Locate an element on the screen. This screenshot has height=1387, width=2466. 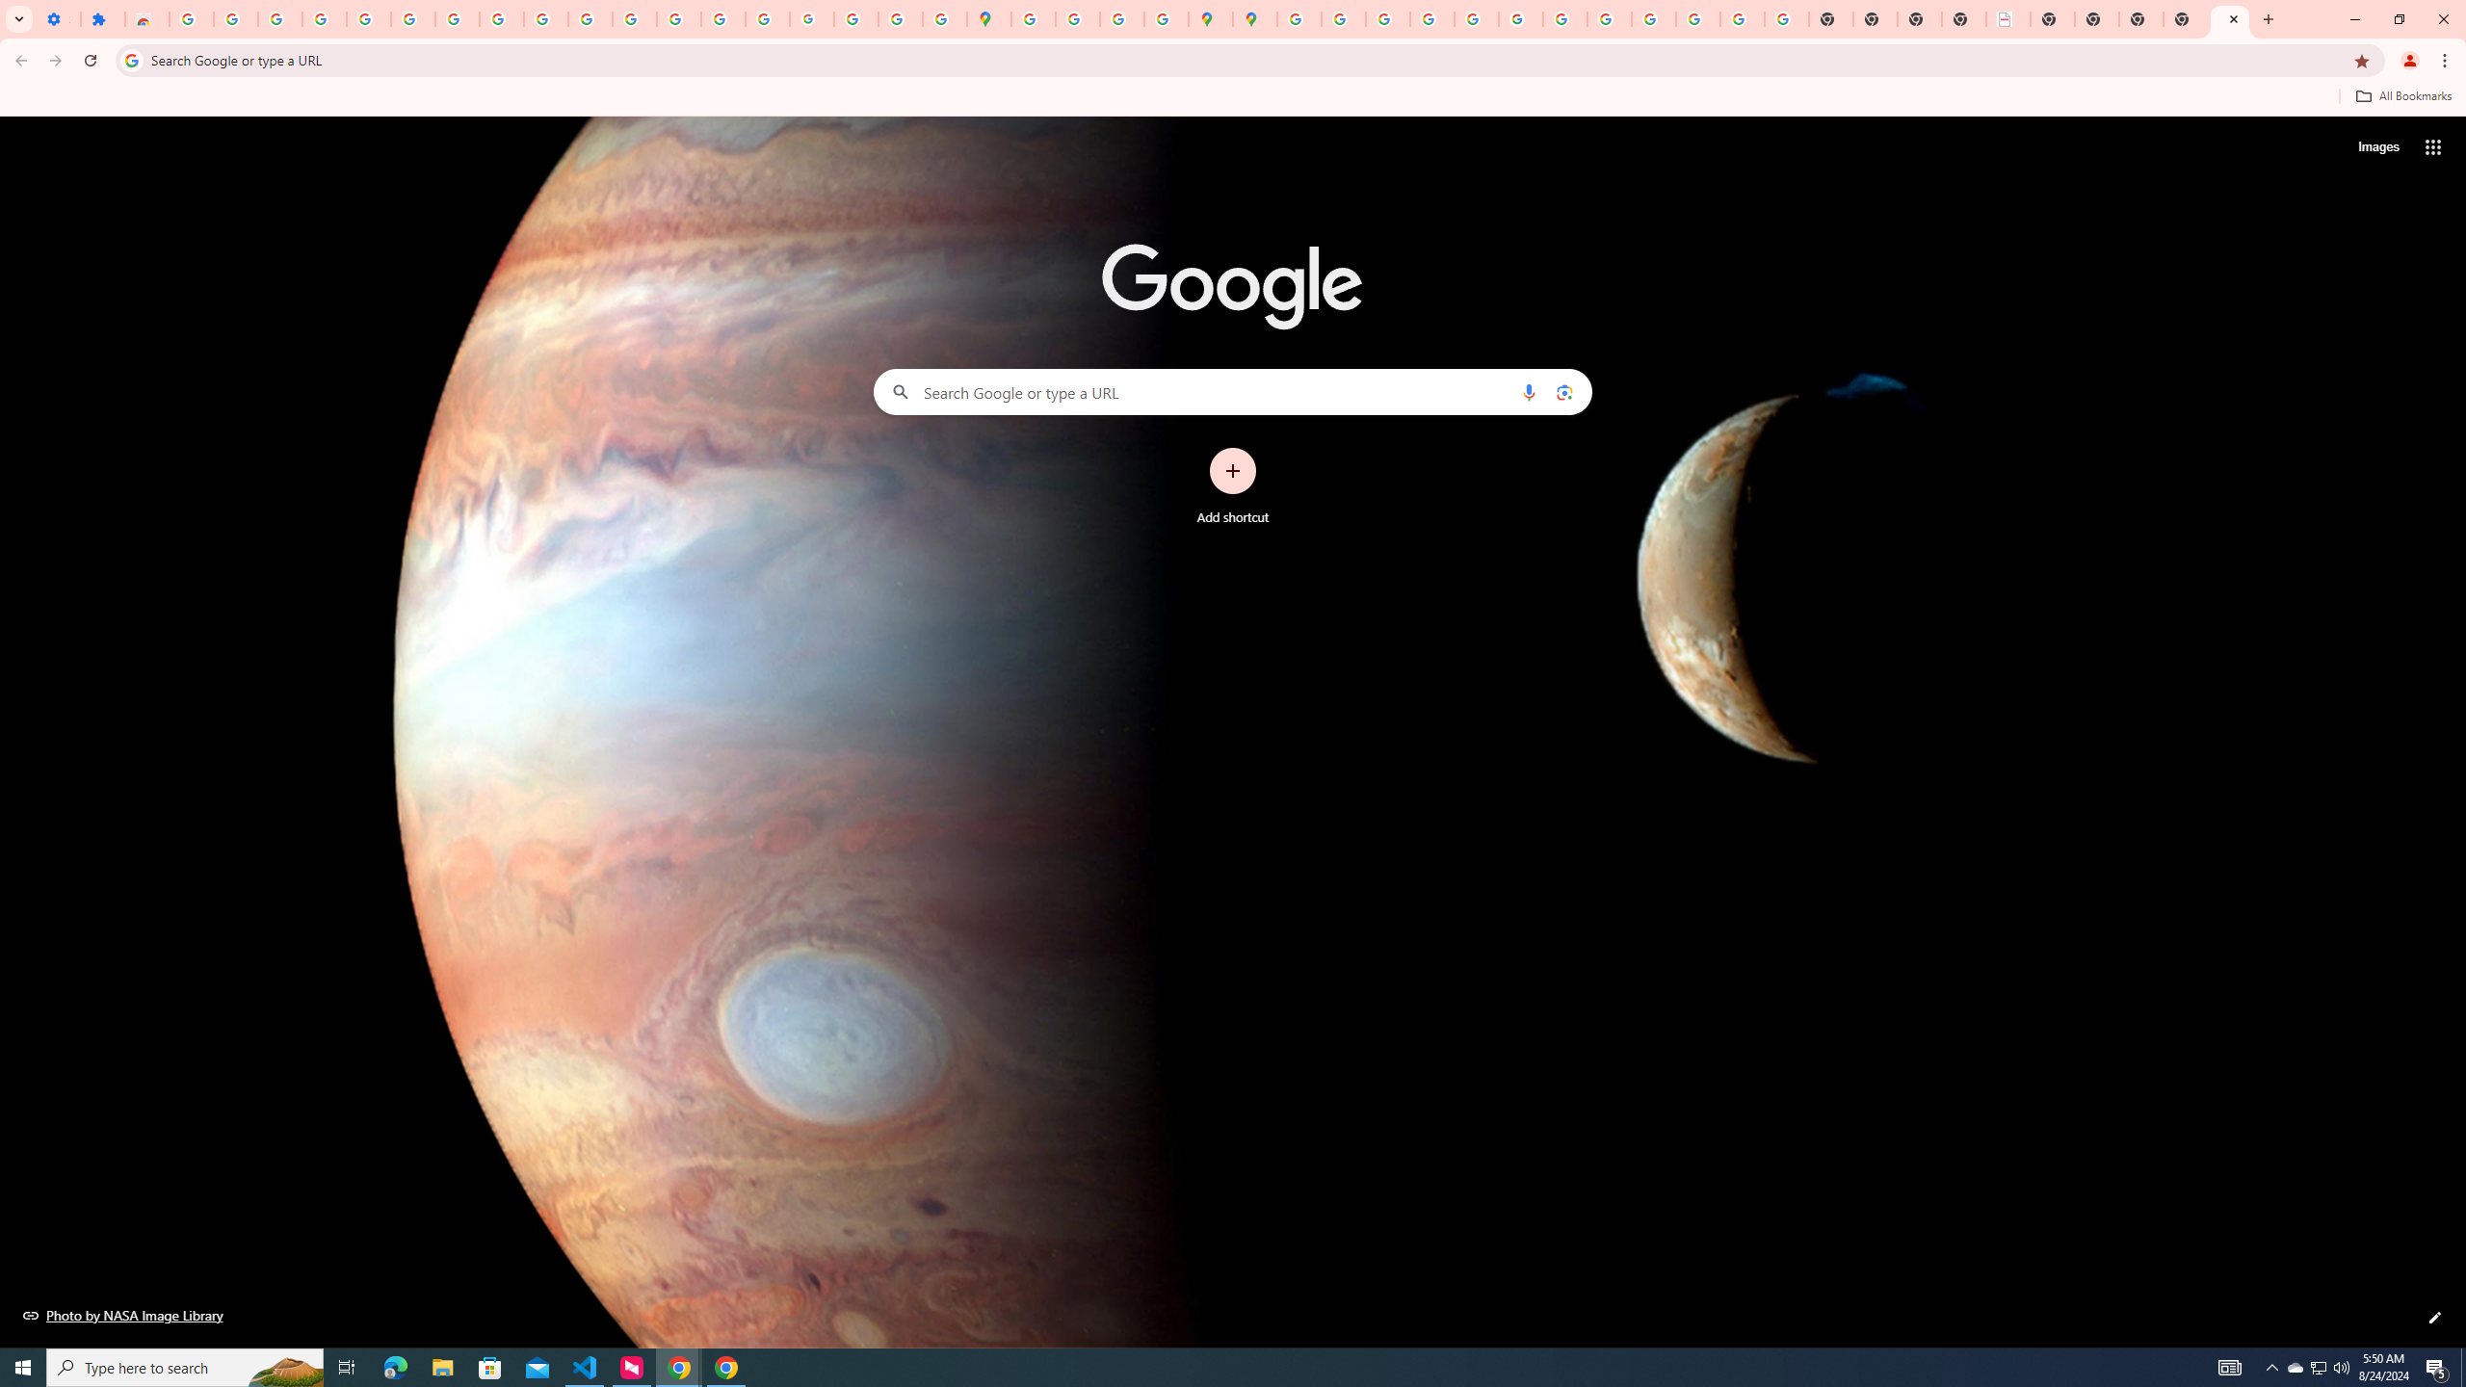
Sign in - Google Accounts is located at coordinates (1298, 19).